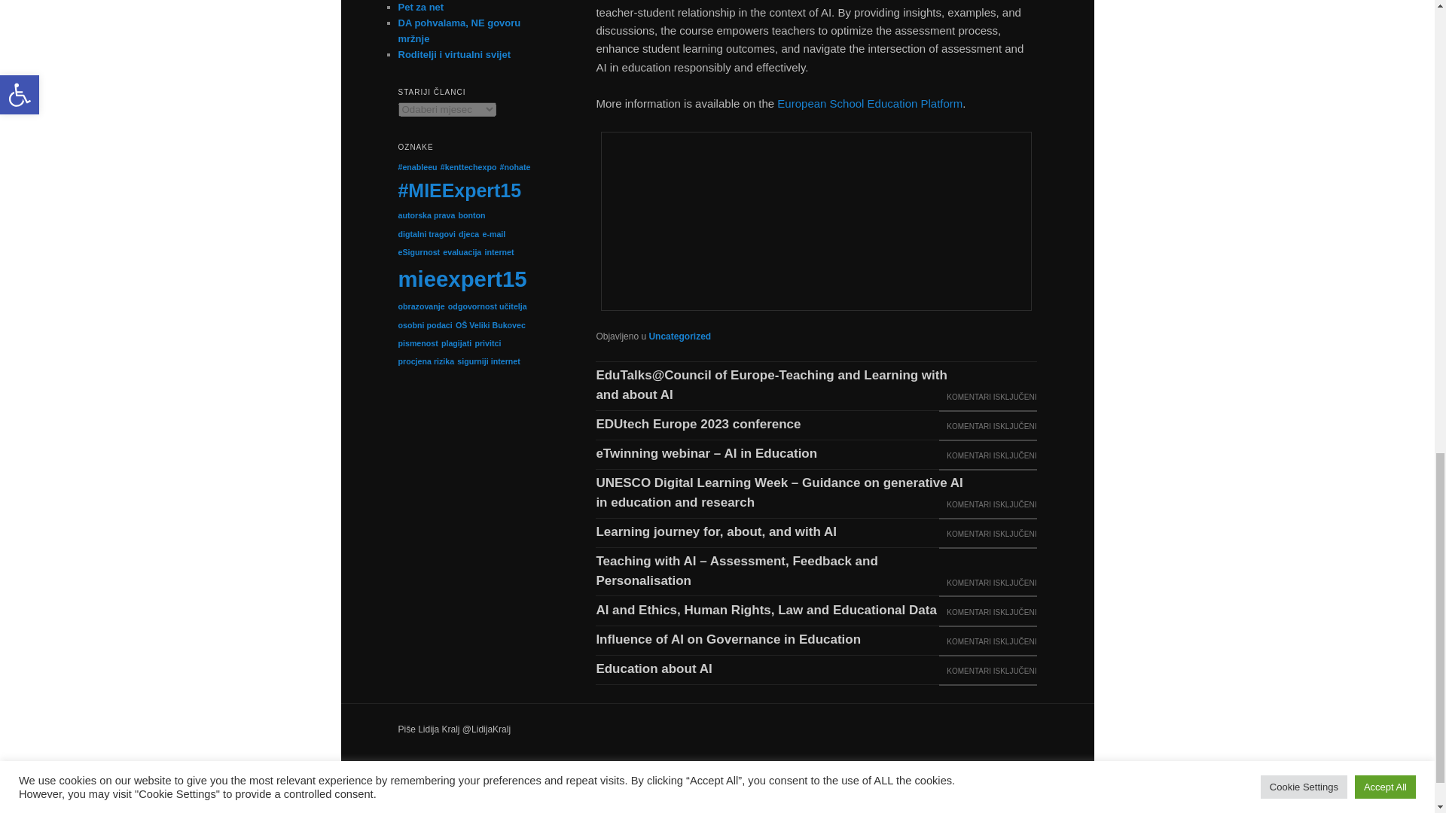  I want to click on AI and Ethics, Human Rights, Law and Educational Data, so click(767, 611).